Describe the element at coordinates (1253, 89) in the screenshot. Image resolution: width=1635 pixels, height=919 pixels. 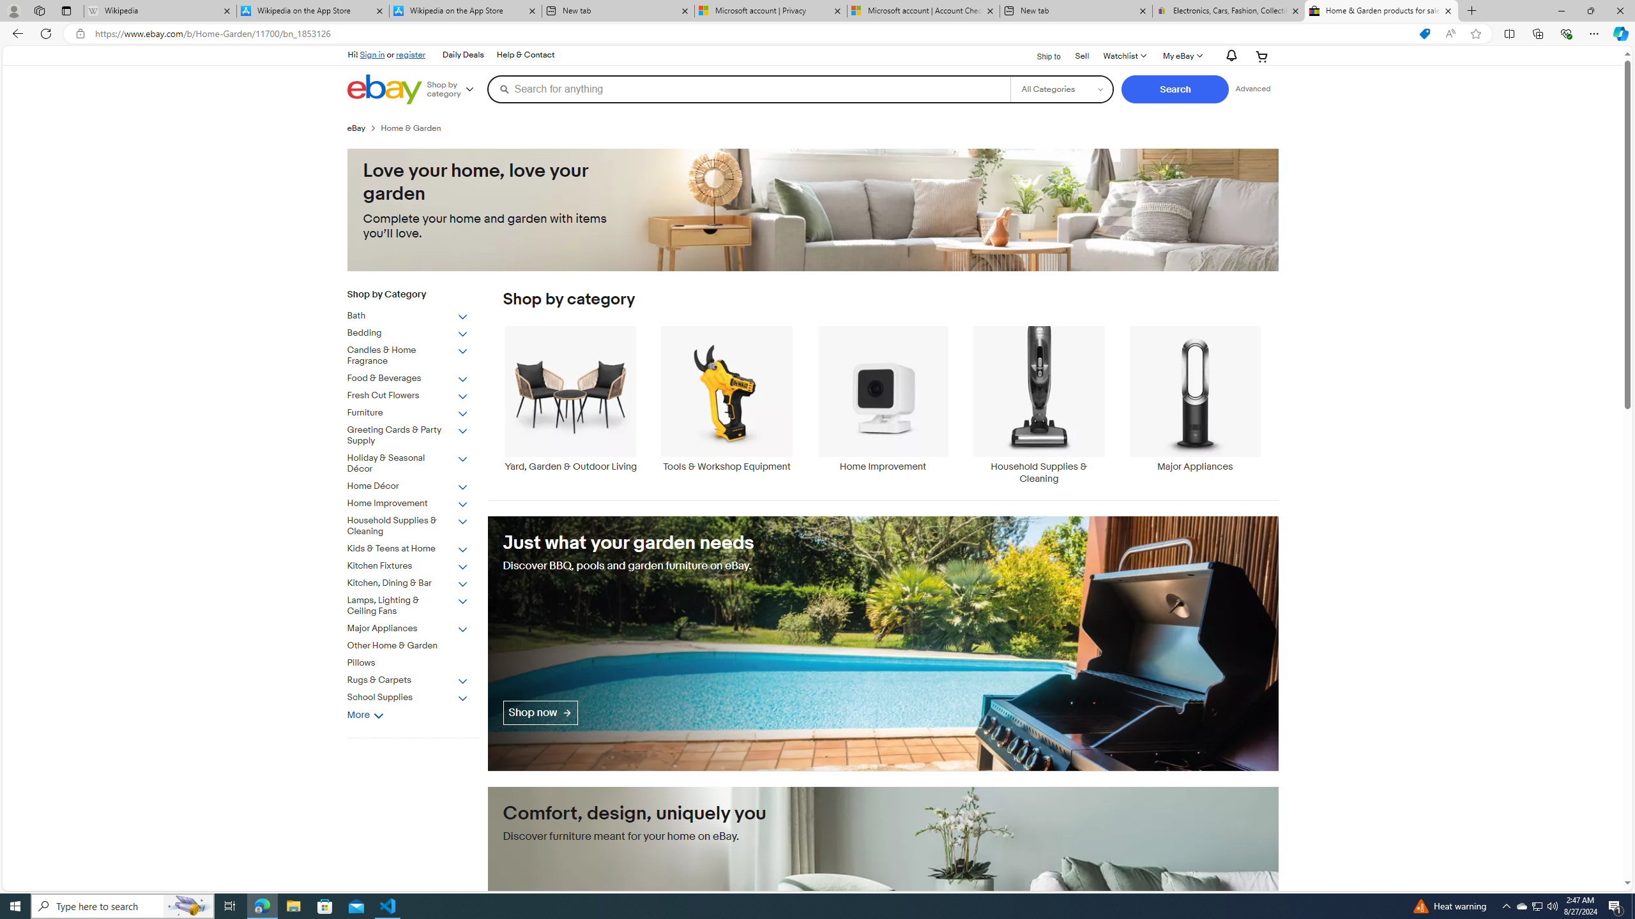
I see `Advanced Search` at that location.